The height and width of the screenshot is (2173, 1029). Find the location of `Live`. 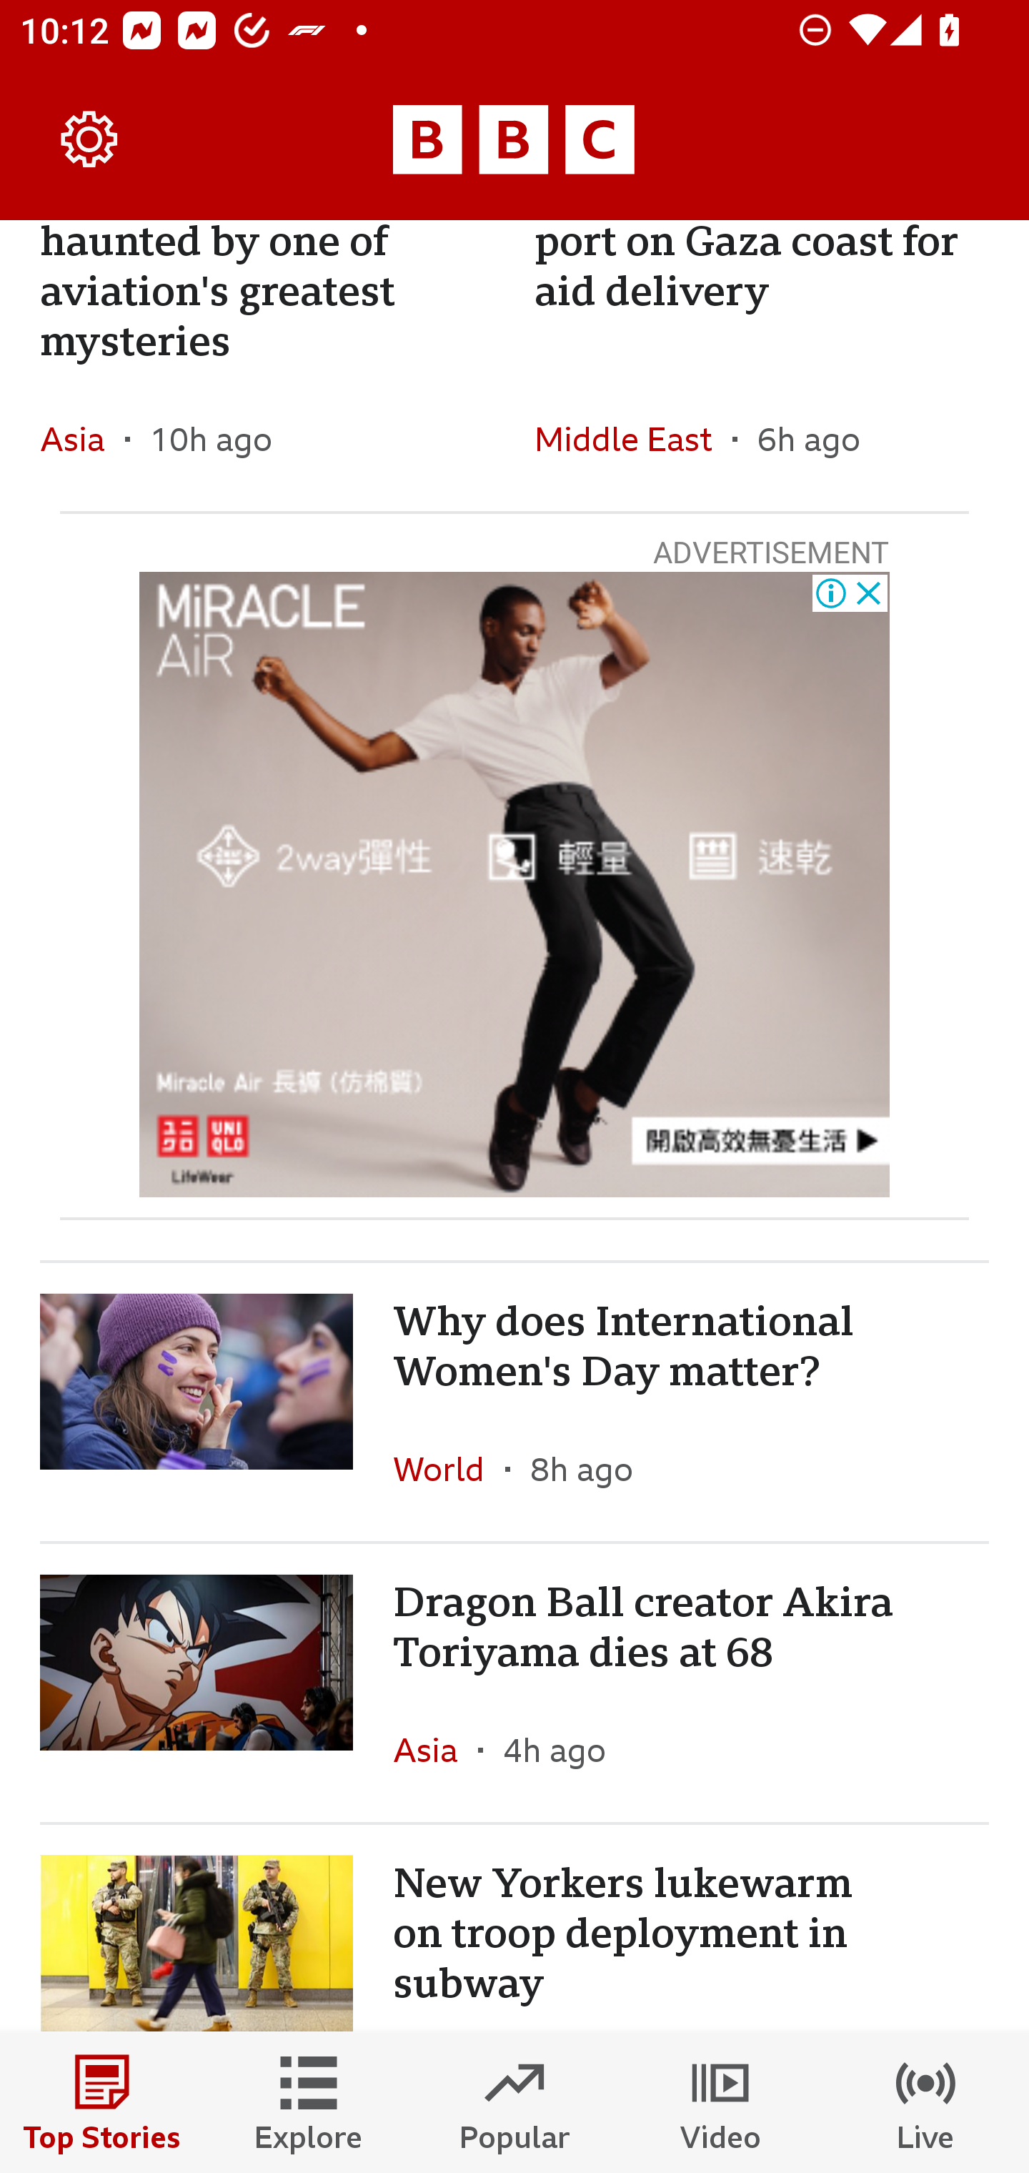

Live is located at coordinates (926, 2103).